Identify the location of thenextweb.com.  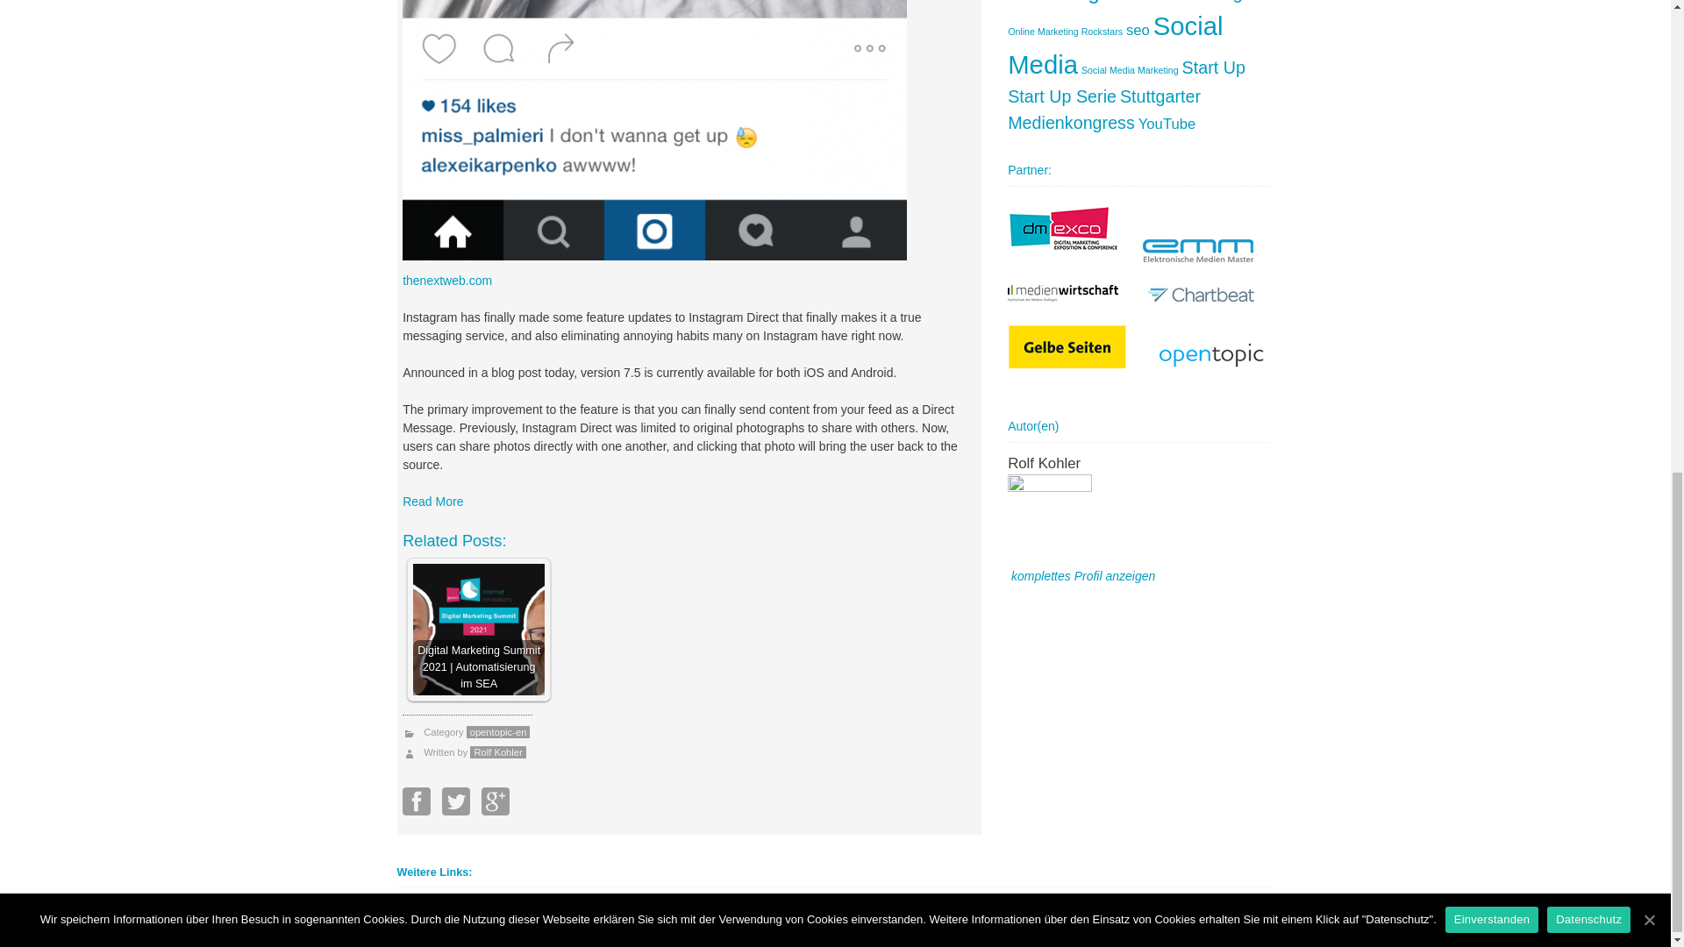
(446, 281).